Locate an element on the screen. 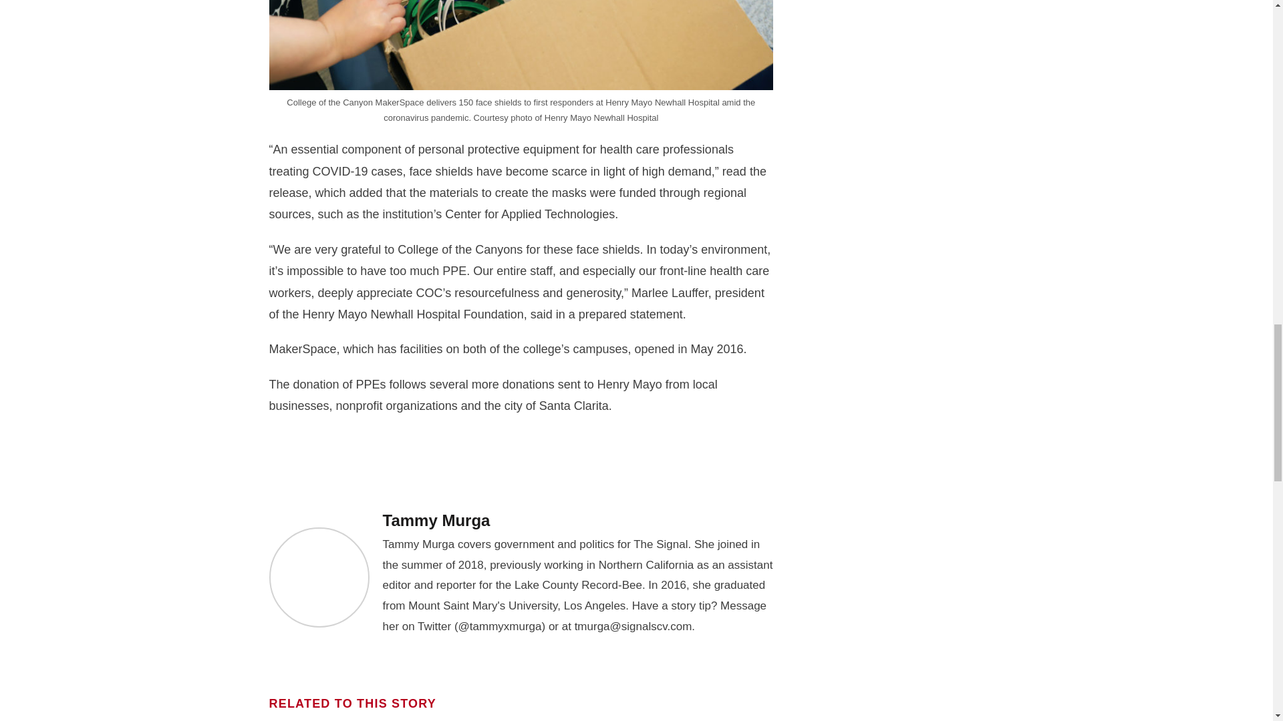 The image size is (1283, 721). 3rd party ad content is located at coordinates (521, 461).